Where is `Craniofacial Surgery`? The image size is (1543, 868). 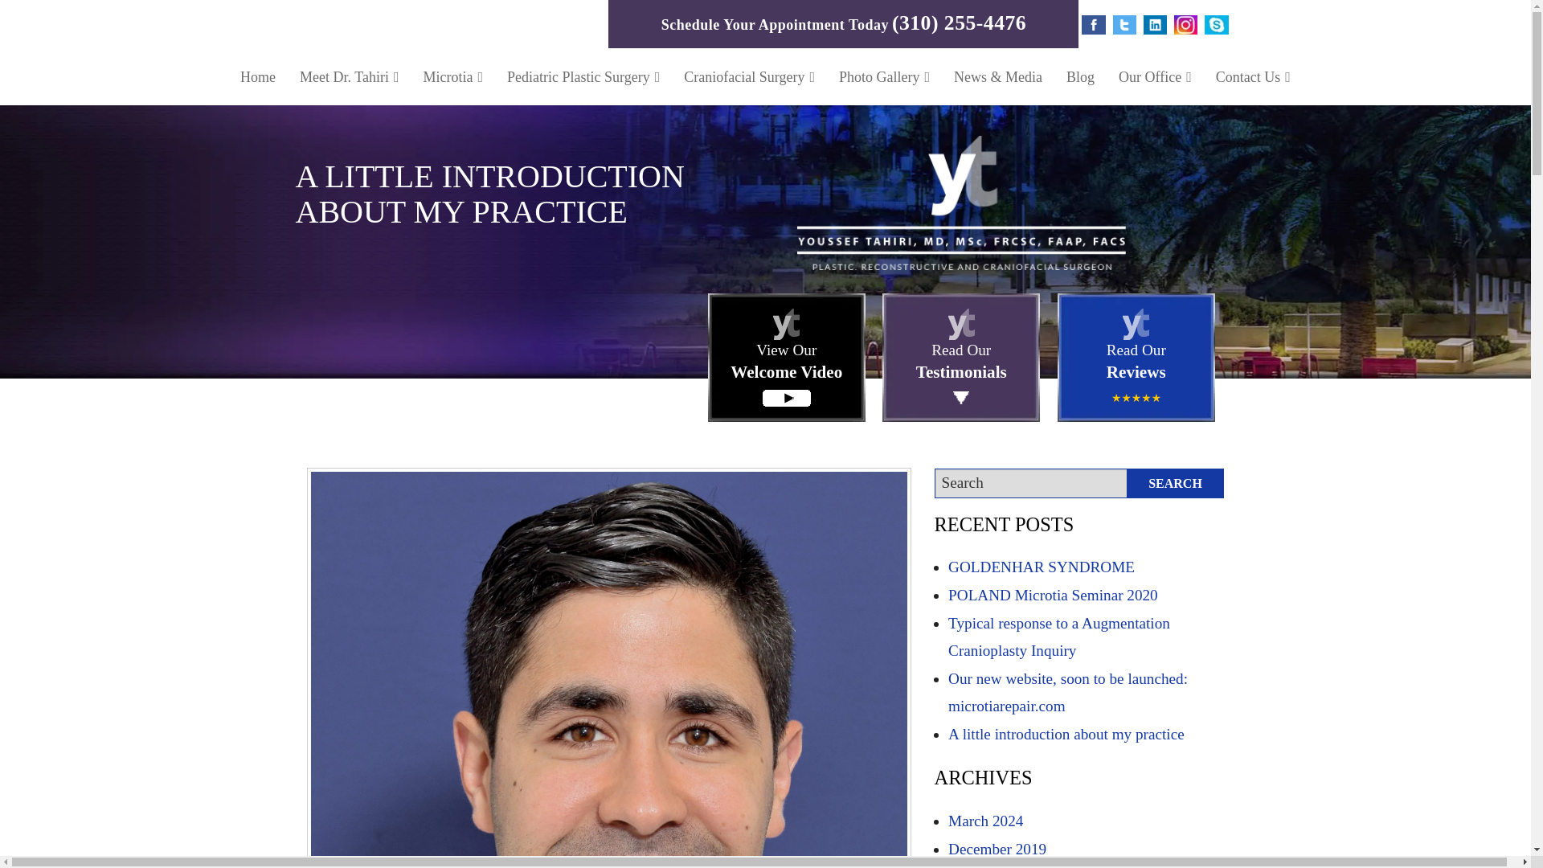
Craniofacial Surgery is located at coordinates (749, 76).